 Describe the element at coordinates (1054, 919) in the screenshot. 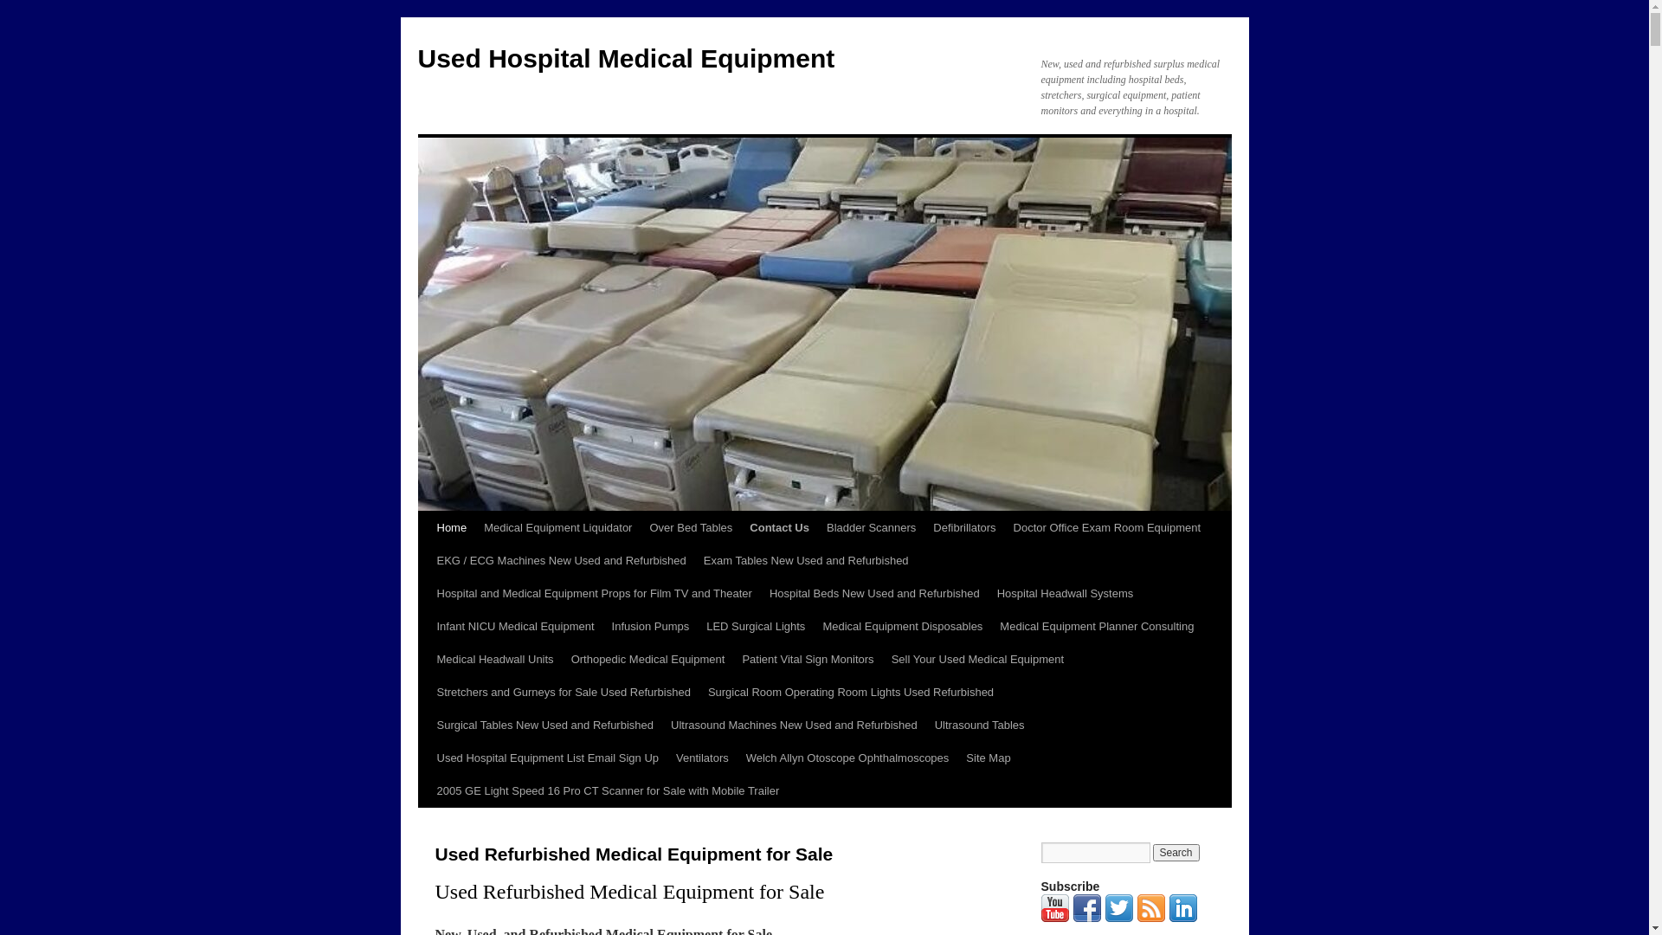

I see `usedmedicalequipment - YouTube` at that location.